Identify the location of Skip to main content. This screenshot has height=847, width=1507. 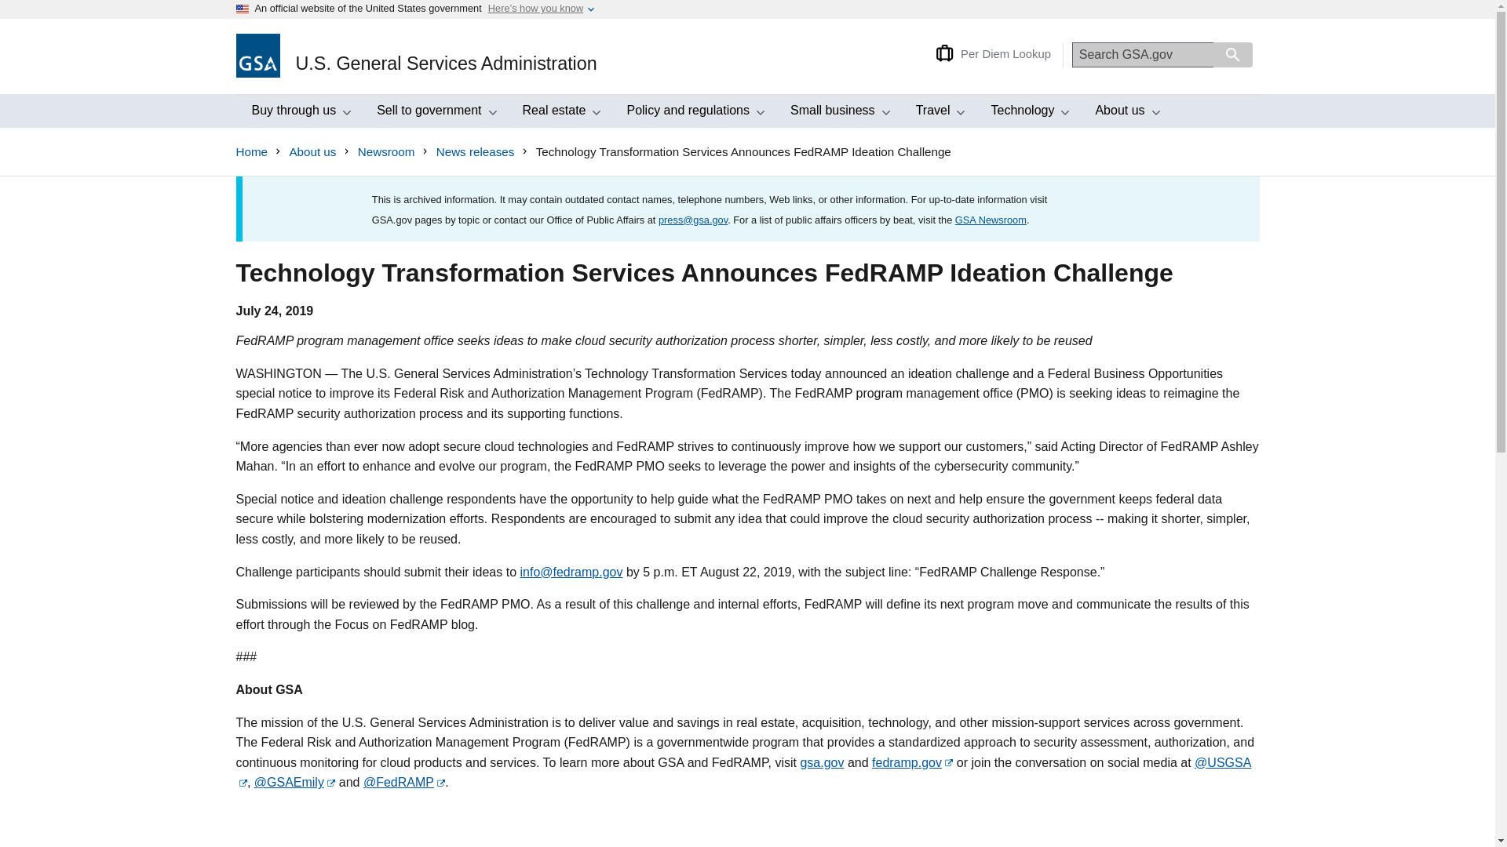
(298, 111).